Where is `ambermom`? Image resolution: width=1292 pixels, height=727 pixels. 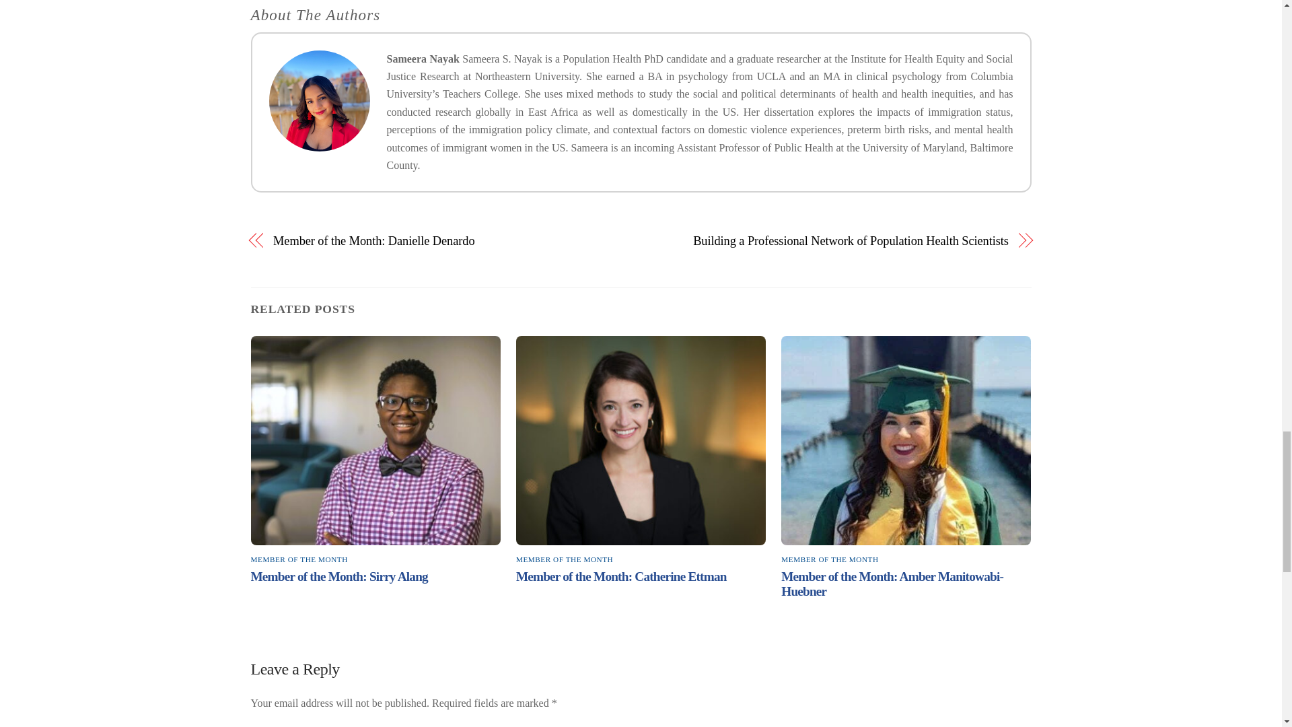 ambermom is located at coordinates (906, 440).